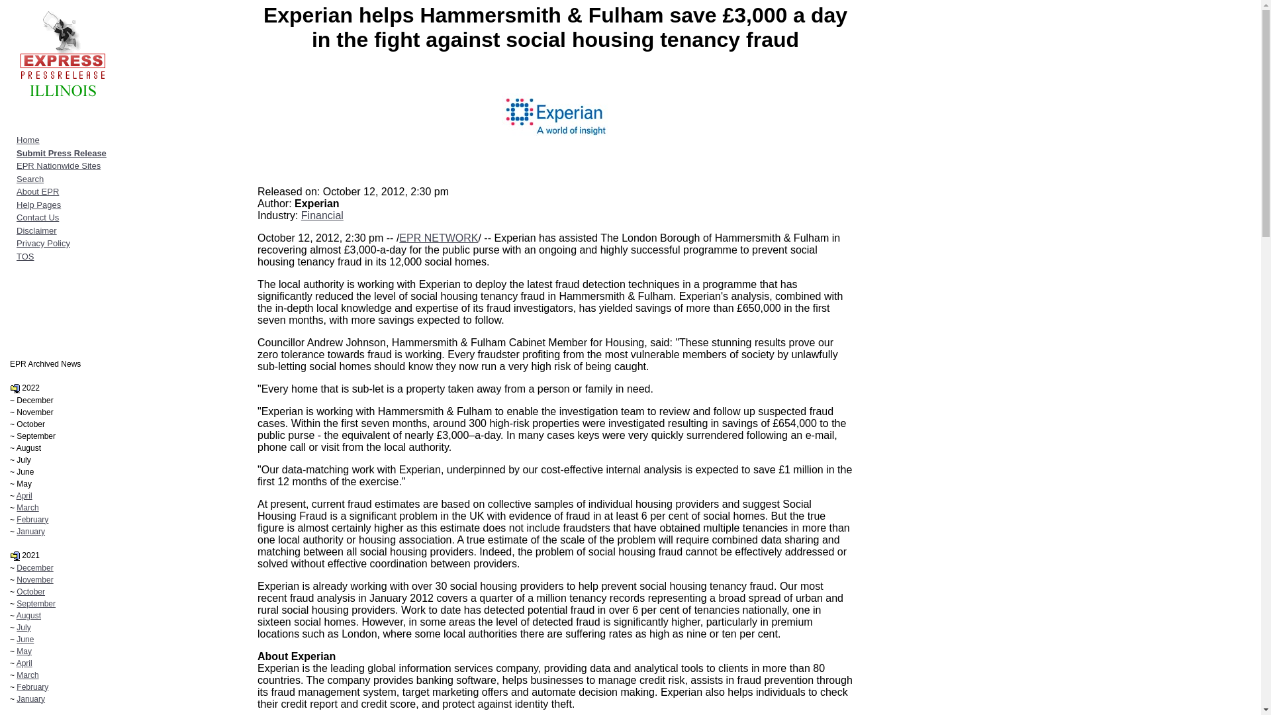 The width and height of the screenshot is (1271, 715). Describe the element at coordinates (24, 663) in the screenshot. I see `April` at that location.